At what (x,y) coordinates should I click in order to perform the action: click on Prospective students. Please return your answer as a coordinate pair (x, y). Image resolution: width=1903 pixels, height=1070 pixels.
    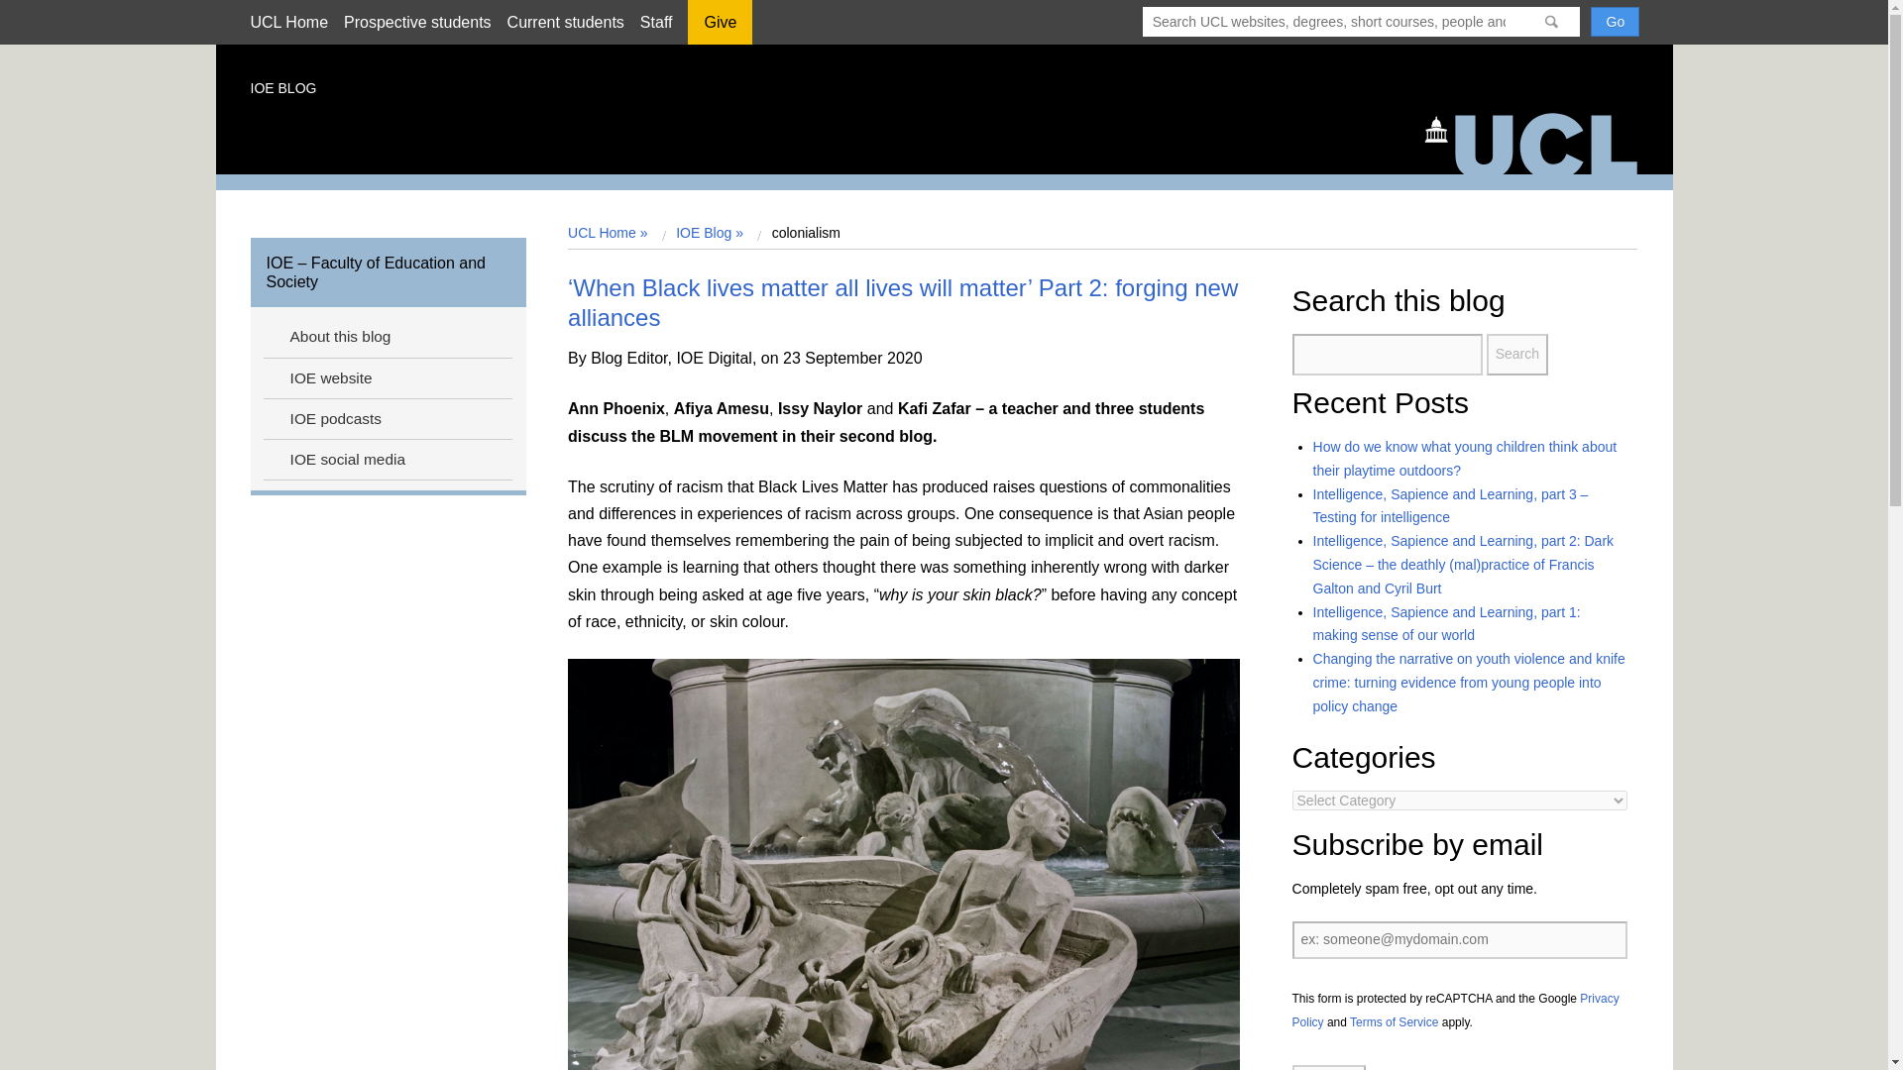
    Looking at the image, I should click on (417, 22).